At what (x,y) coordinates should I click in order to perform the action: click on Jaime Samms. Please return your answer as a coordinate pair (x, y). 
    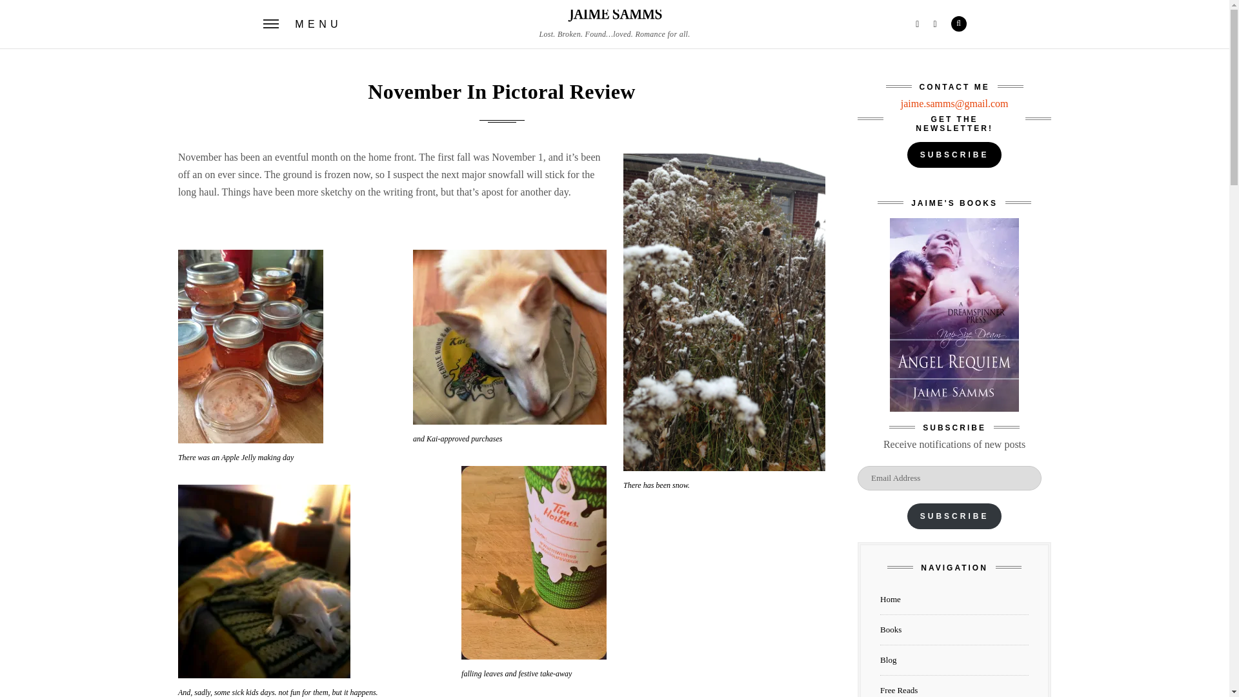
    Looking at the image, I should click on (614, 19).